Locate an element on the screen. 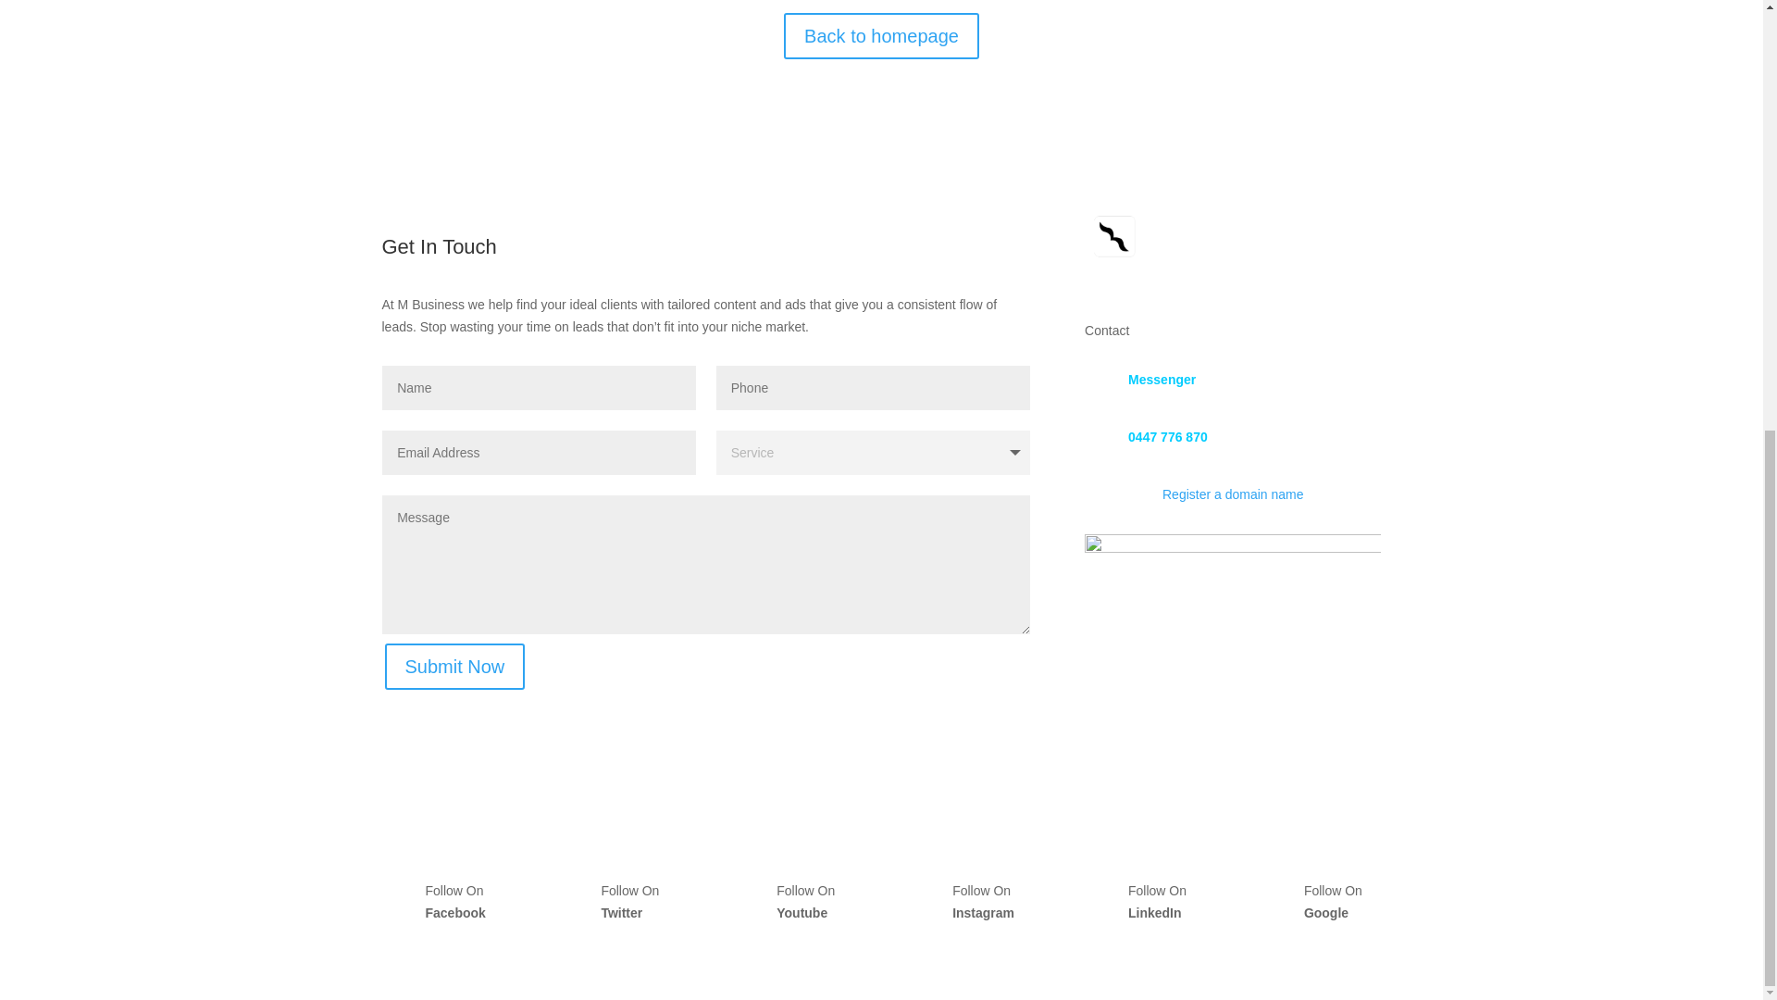 The width and height of the screenshot is (1777, 1000). Back to homepage is located at coordinates (881, 35).